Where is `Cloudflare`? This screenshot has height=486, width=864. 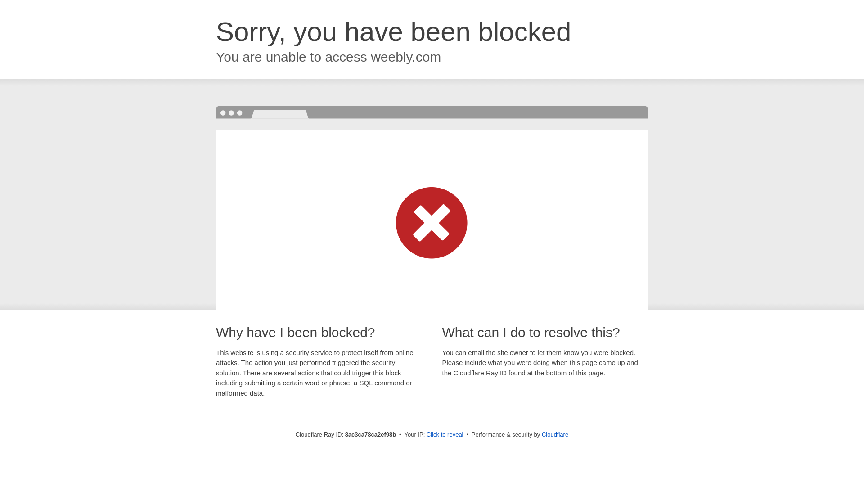 Cloudflare is located at coordinates (555, 434).